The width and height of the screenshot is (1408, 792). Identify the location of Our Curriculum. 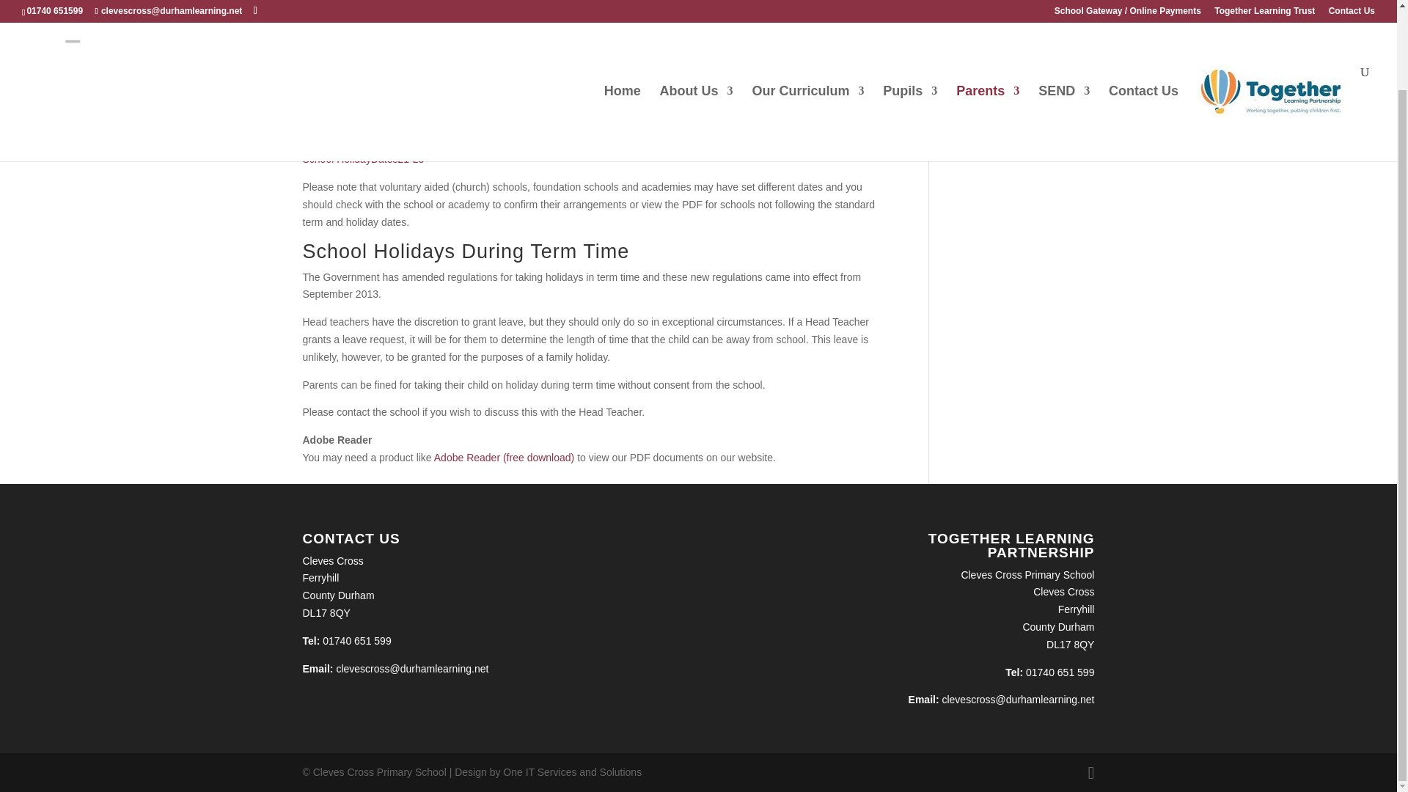
(808, 24).